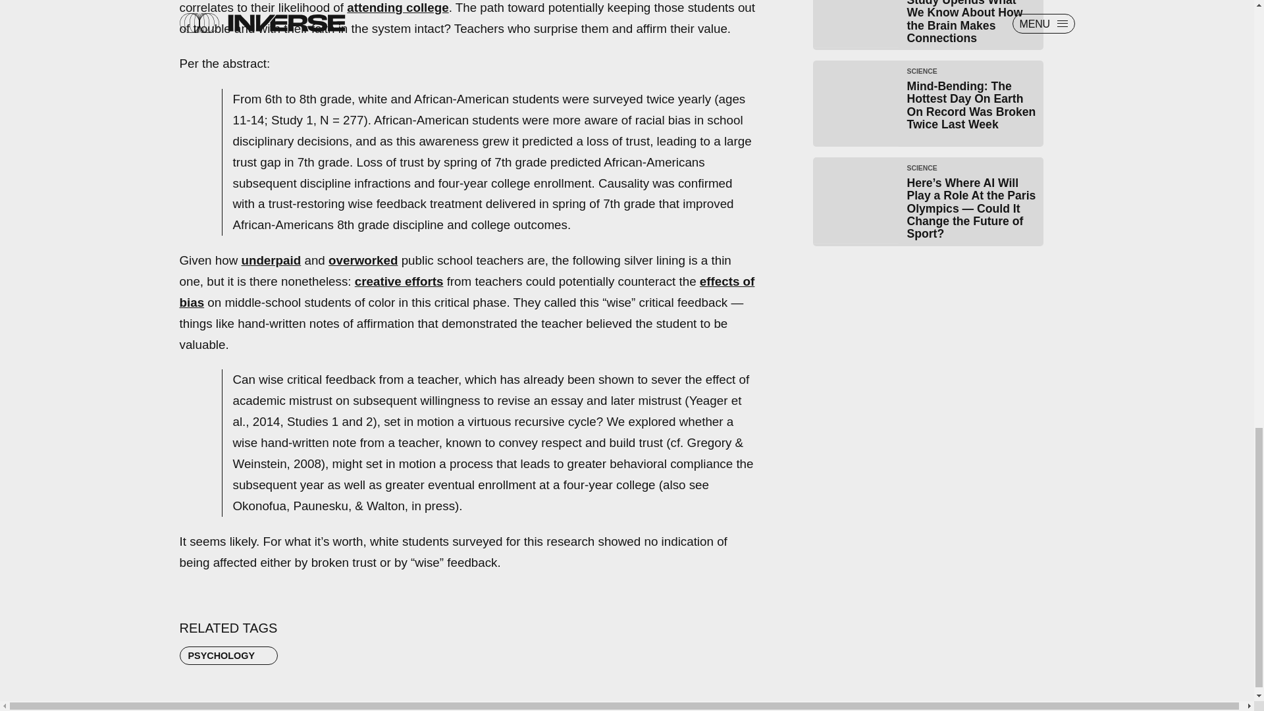 Image resolution: width=1264 pixels, height=711 pixels. I want to click on overworked, so click(363, 260).